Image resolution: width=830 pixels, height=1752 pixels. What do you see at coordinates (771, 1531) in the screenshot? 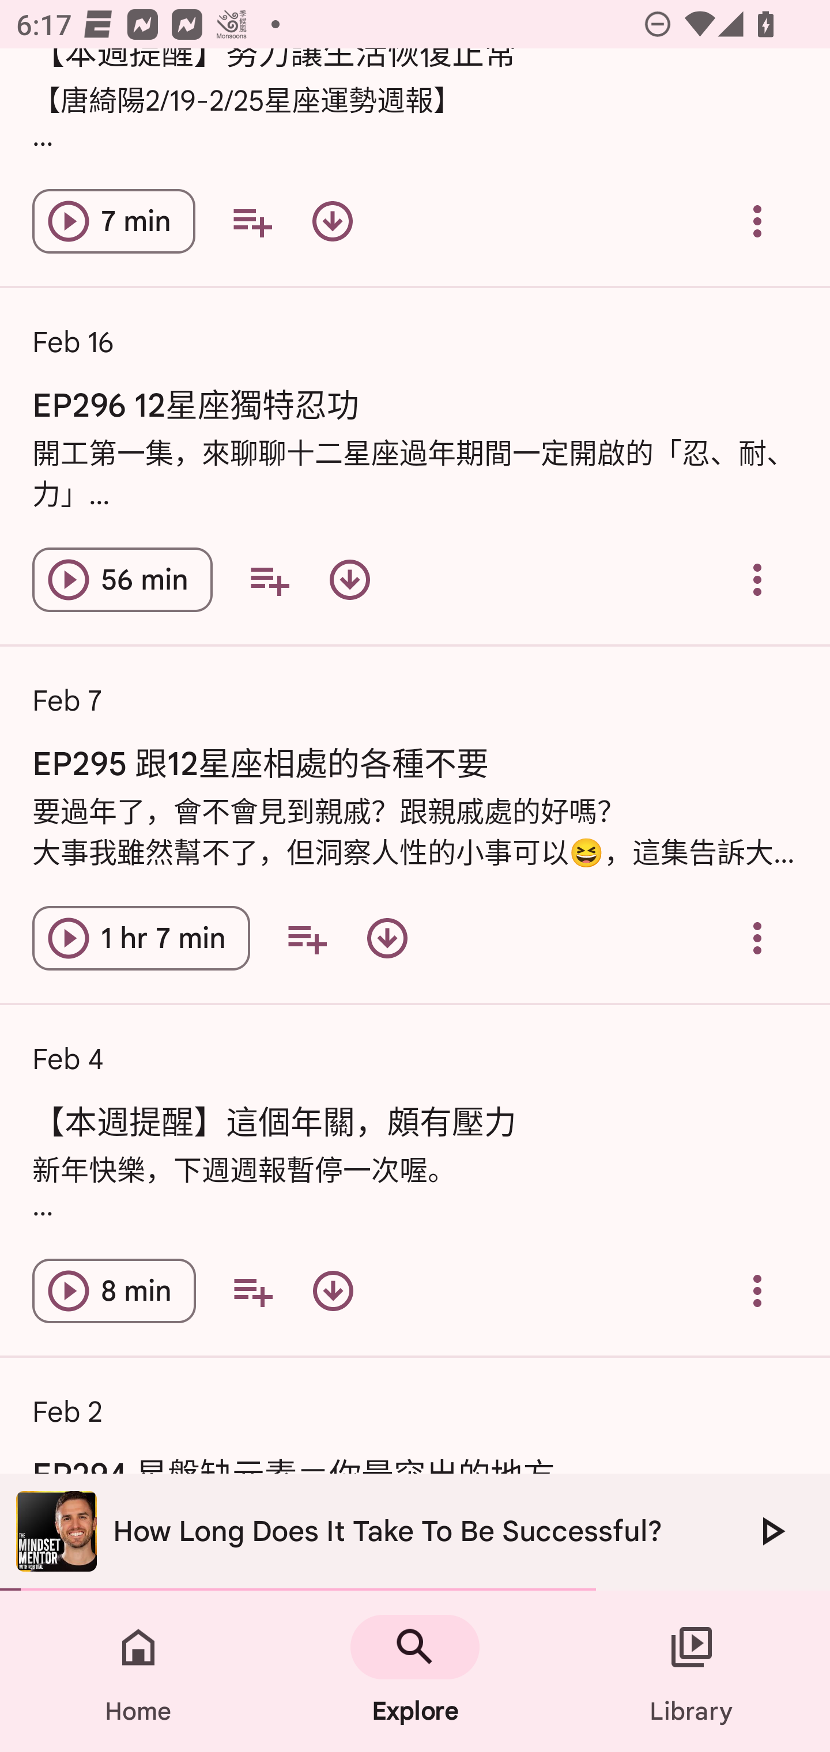
I see `Play` at bounding box center [771, 1531].